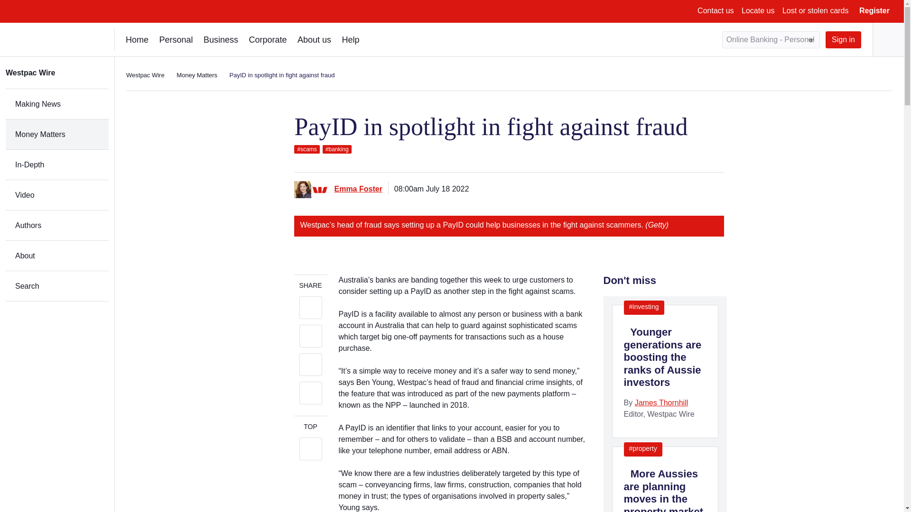  I want to click on Contact us, so click(716, 10).